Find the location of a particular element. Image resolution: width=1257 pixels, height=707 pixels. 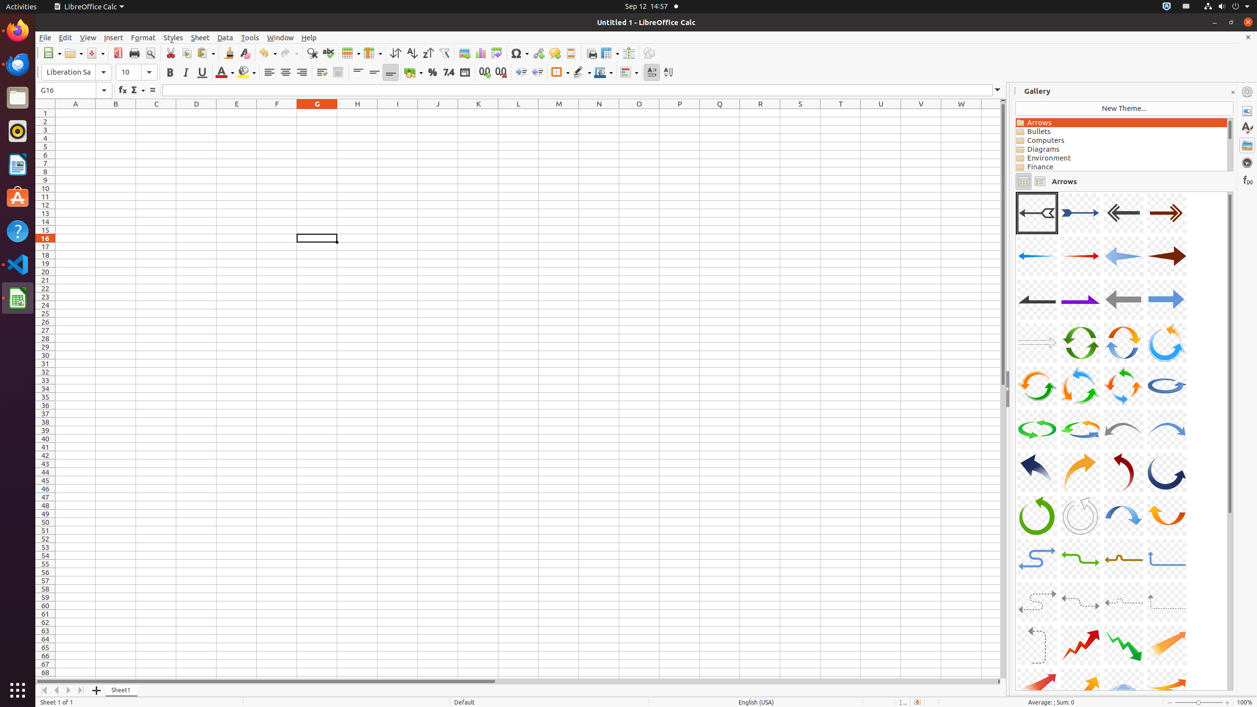

Pivot Table is located at coordinates (497, 53).